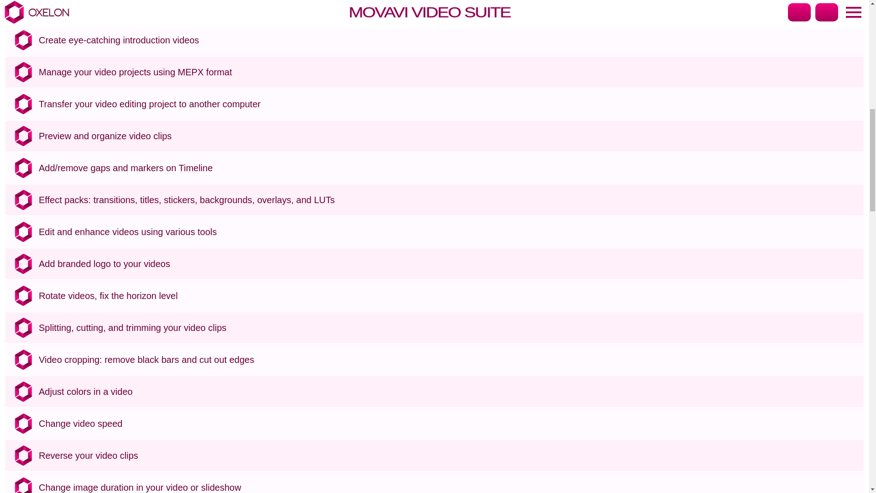 Image resolution: width=876 pixels, height=493 pixels. What do you see at coordinates (449, 328) in the screenshot?
I see `Splitting, cutting, and trimming your video clips` at bounding box center [449, 328].